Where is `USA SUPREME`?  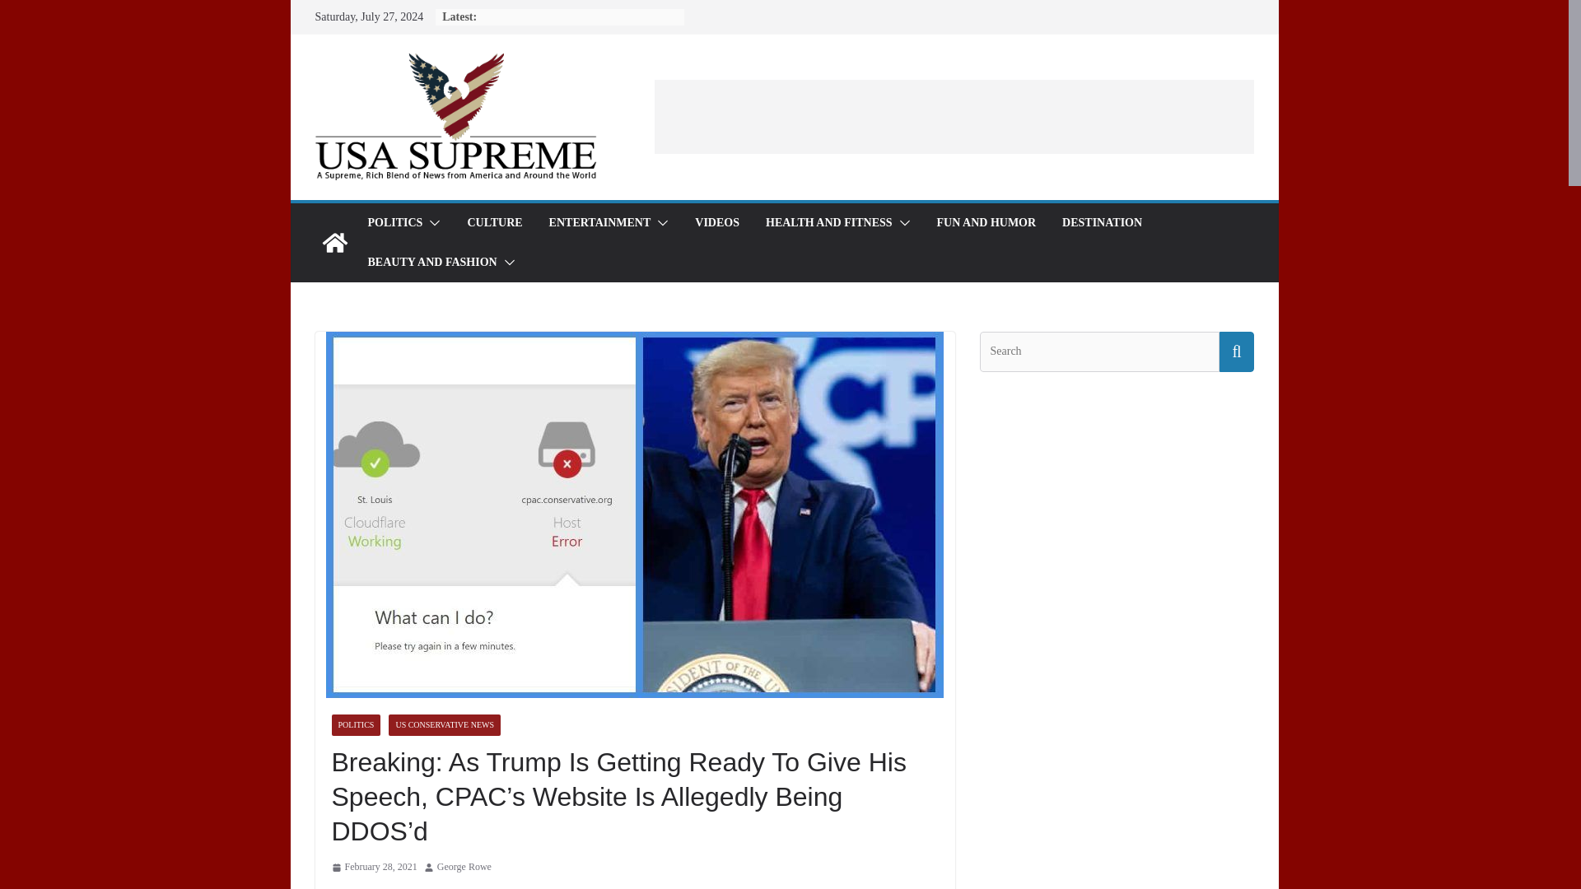
USA SUPREME is located at coordinates (334, 242).